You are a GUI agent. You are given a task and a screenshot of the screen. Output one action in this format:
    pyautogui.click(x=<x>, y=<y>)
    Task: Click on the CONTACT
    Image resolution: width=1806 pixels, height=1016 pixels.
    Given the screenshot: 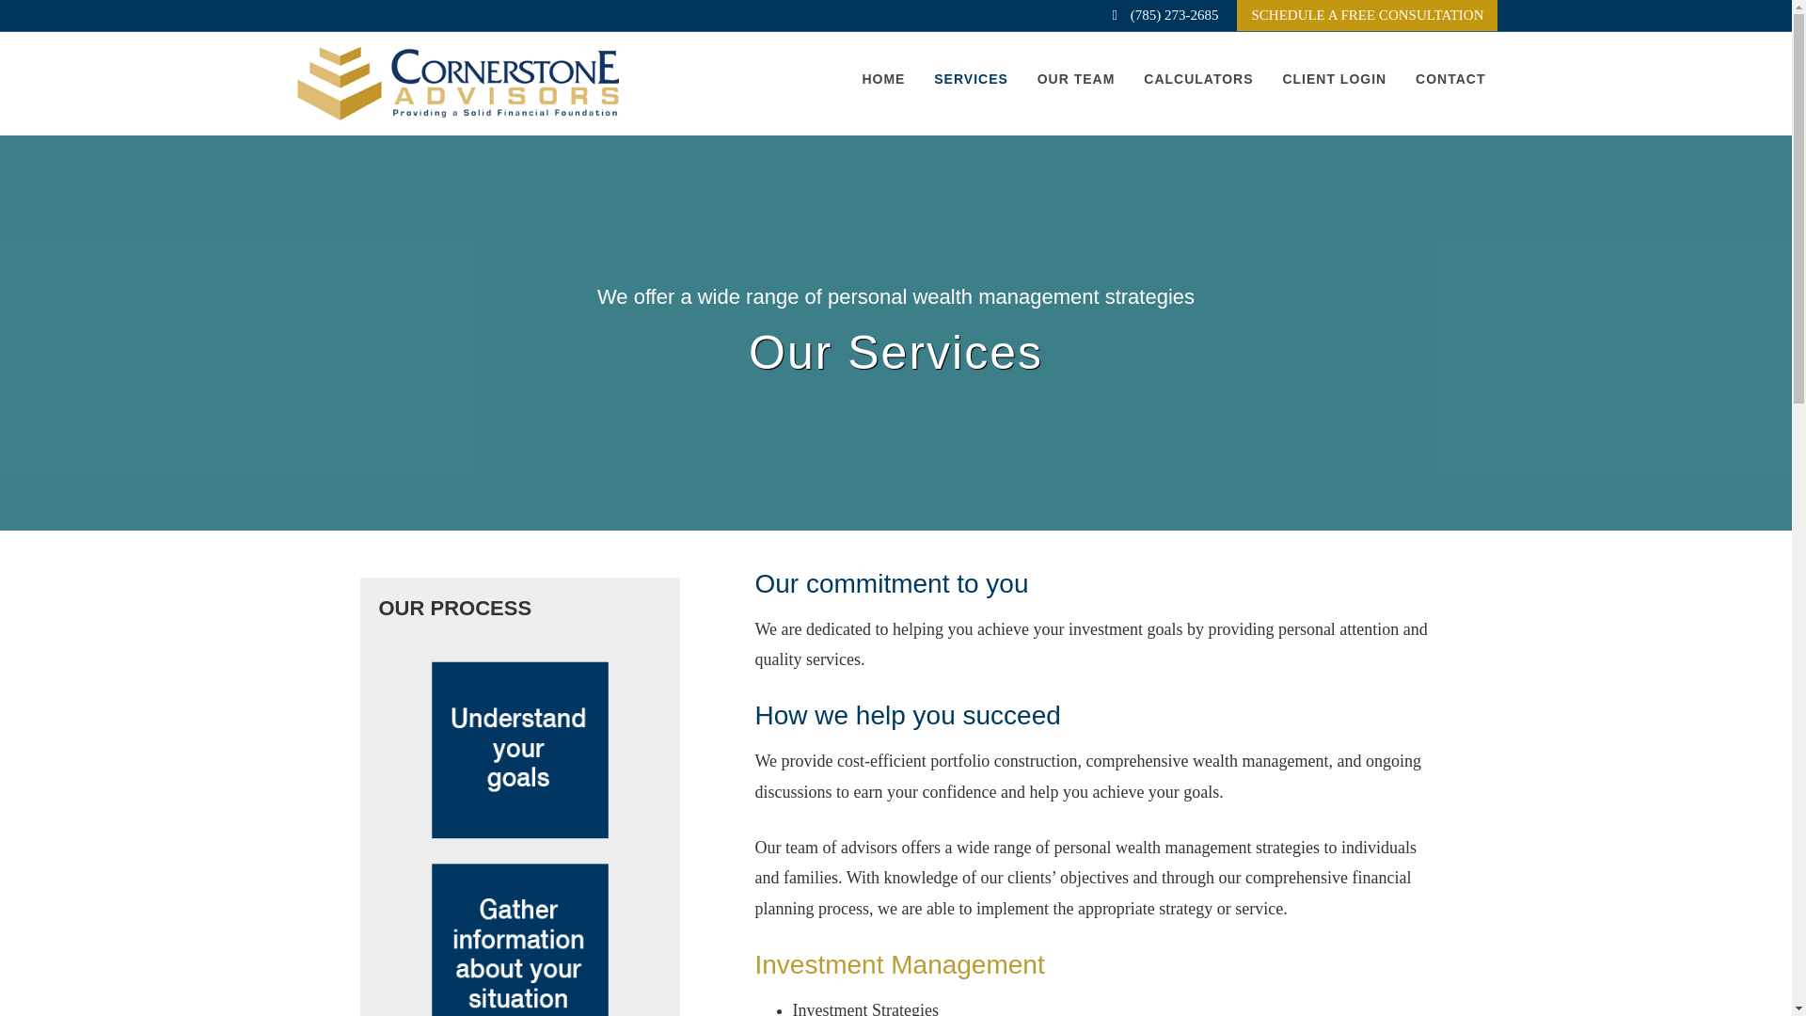 What is the action you would take?
    pyautogui.click(x=1450, y=79)
    